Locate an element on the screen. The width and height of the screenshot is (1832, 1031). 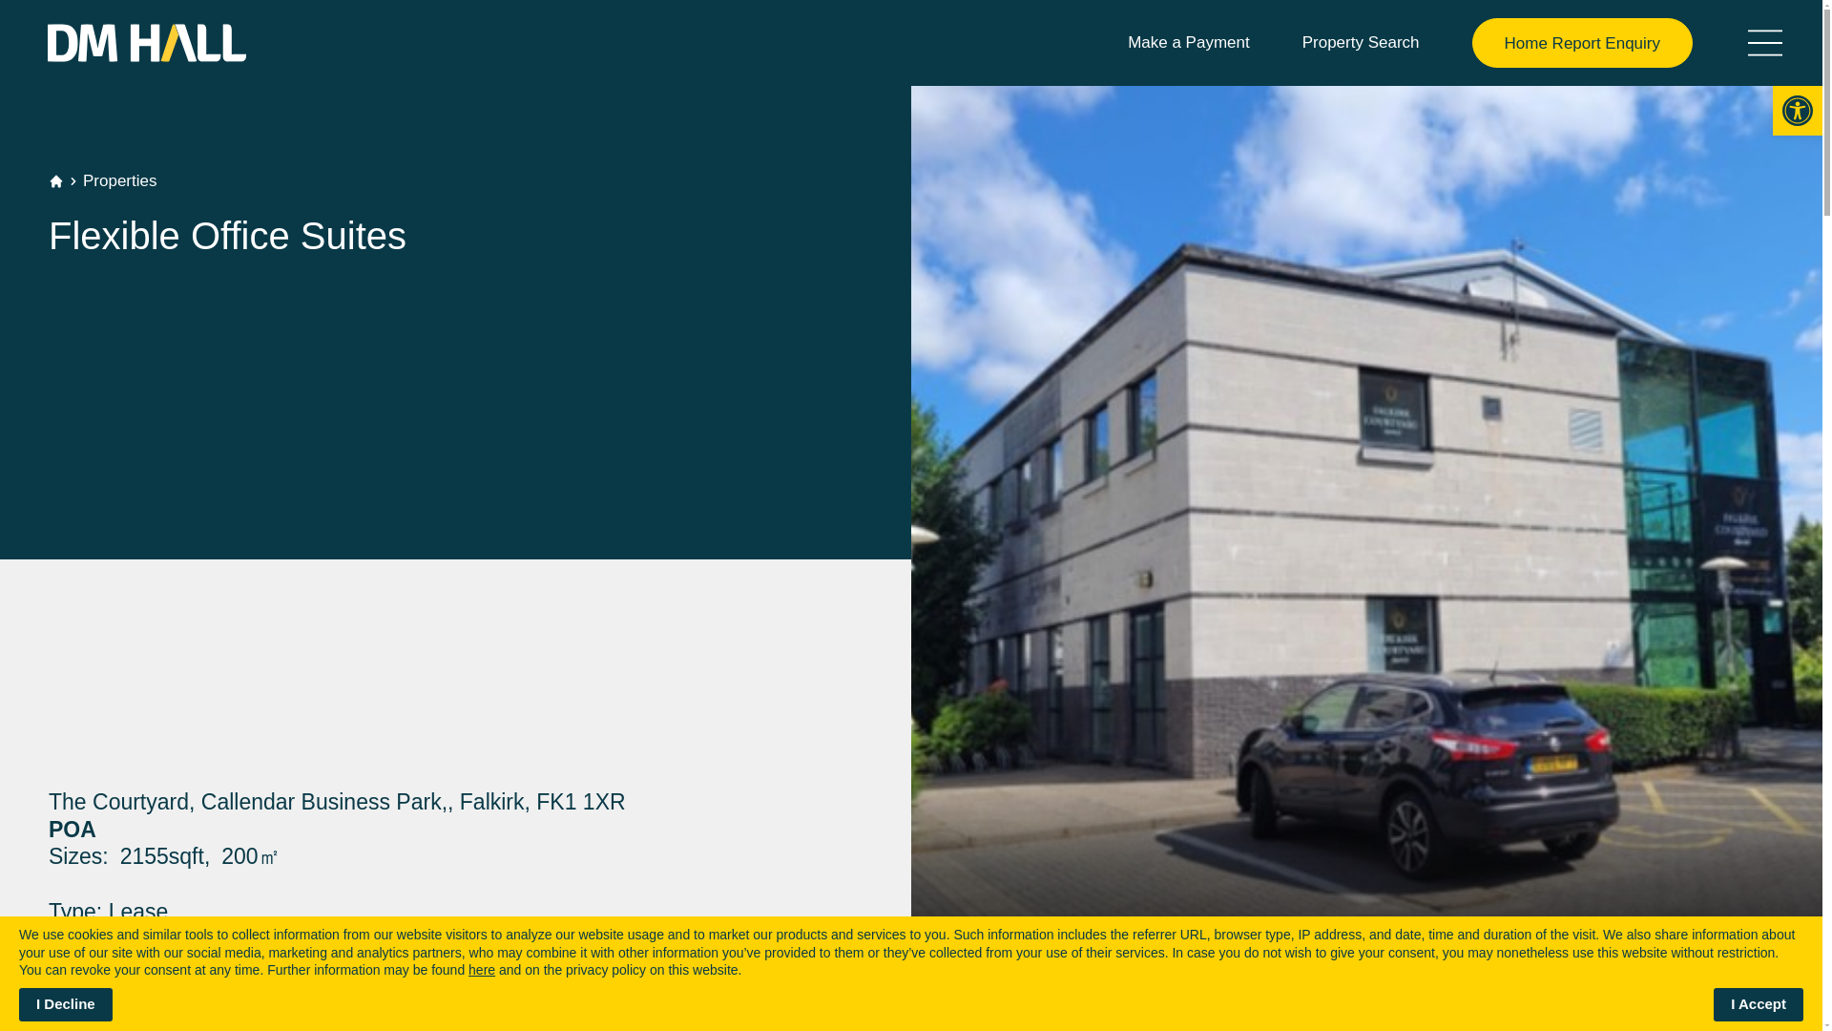
About is located at coordinates (90, 517).